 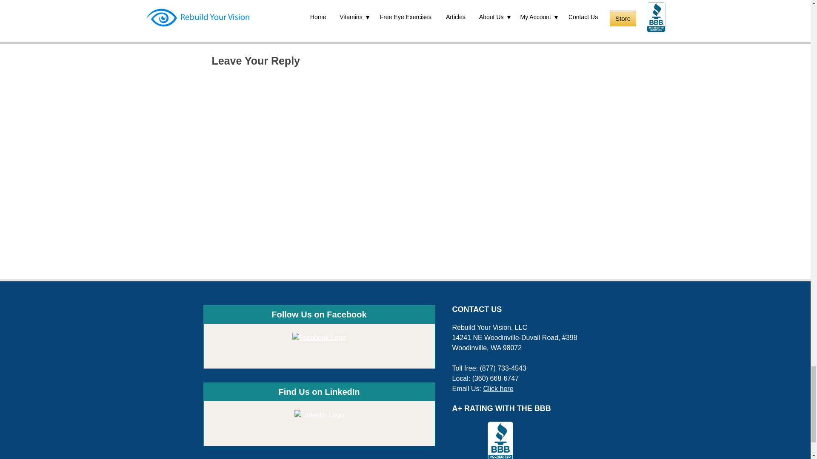 What do you see at coordinates (319, 415) in the screenshot?
I see `Find Us on LinkedIn` at bounding box center [319, 415].